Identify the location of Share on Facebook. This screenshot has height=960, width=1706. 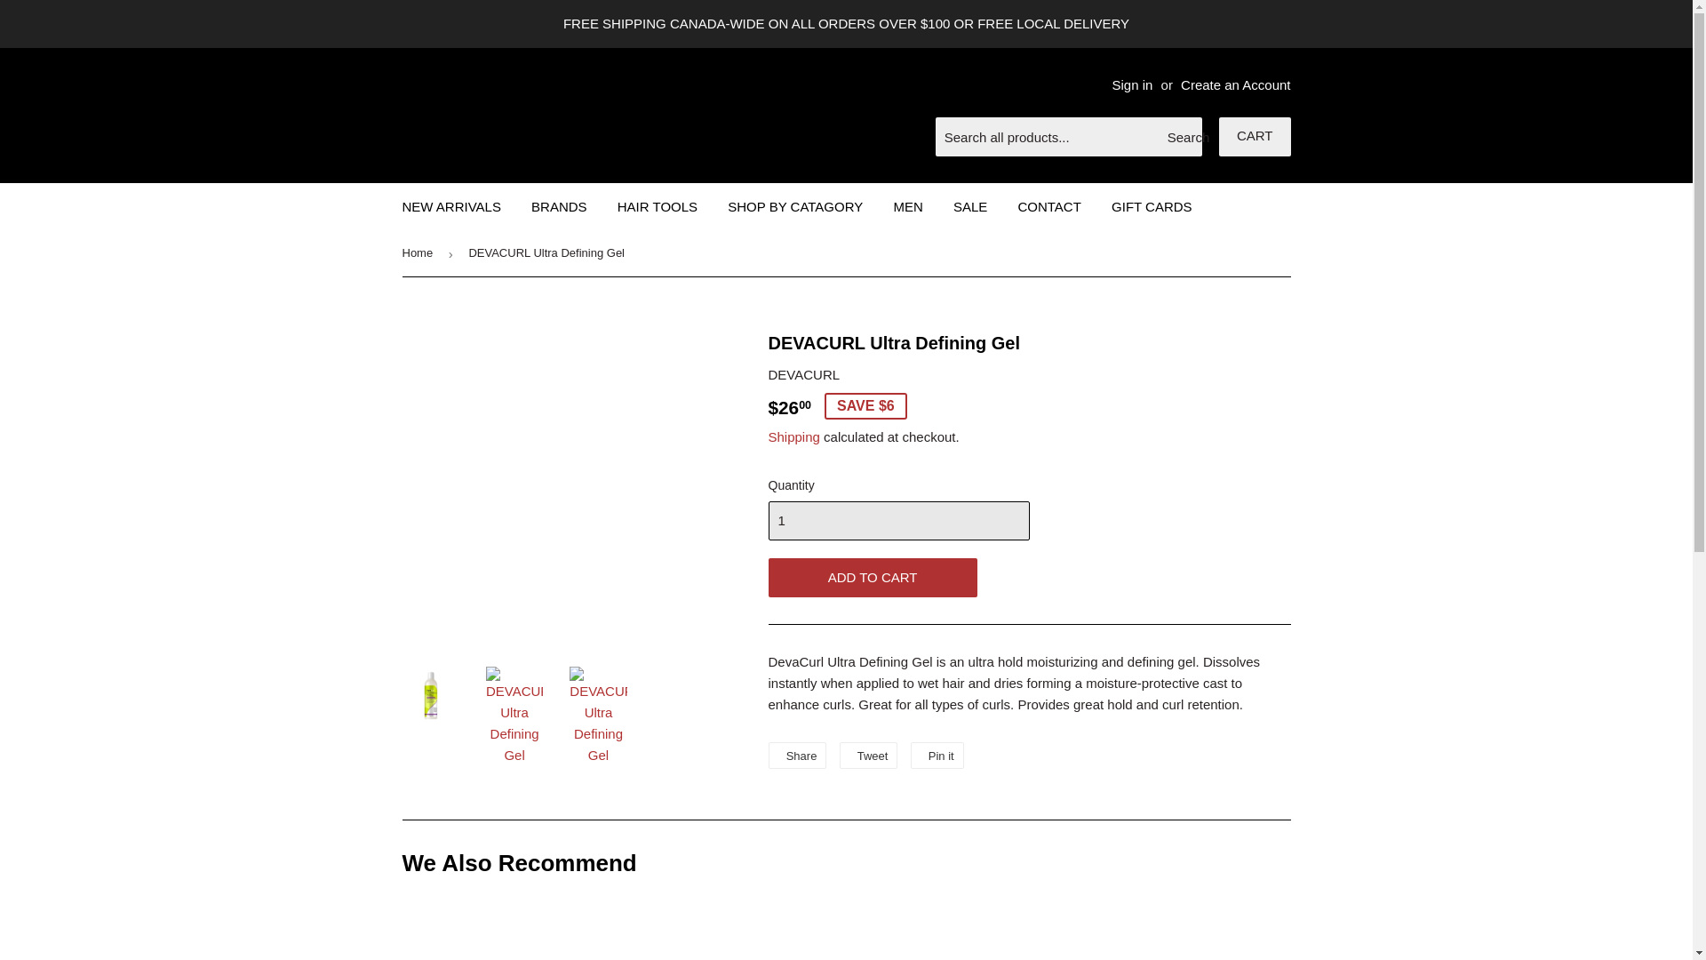
(796, 756).